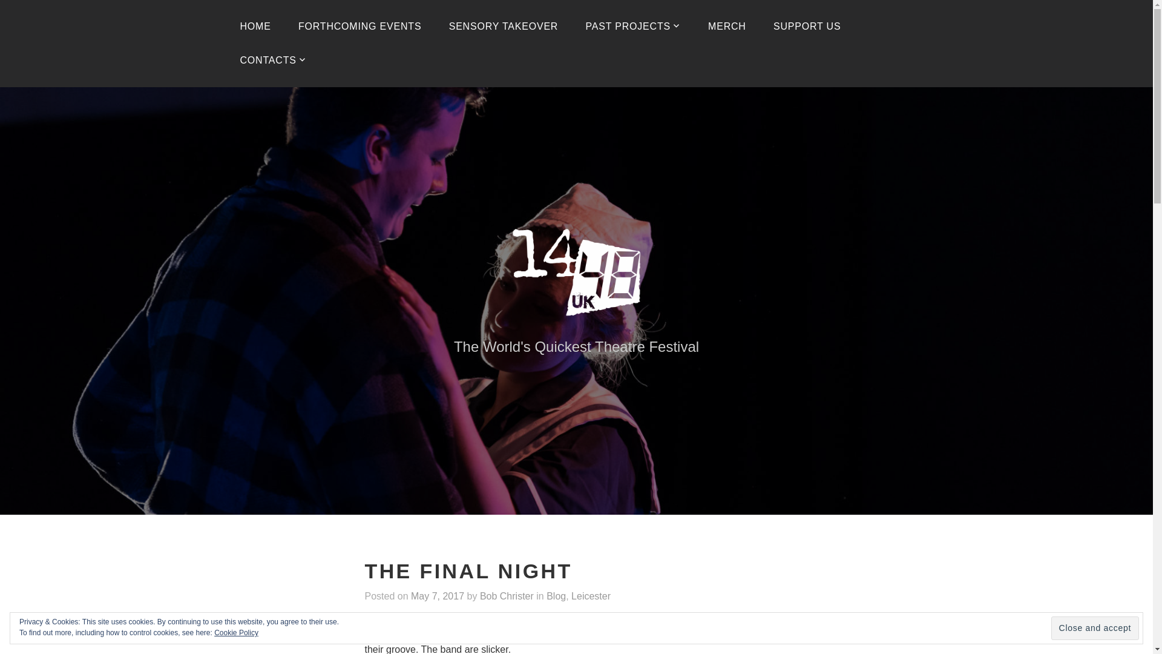  I want to click on Leicester, so click(591, 596).